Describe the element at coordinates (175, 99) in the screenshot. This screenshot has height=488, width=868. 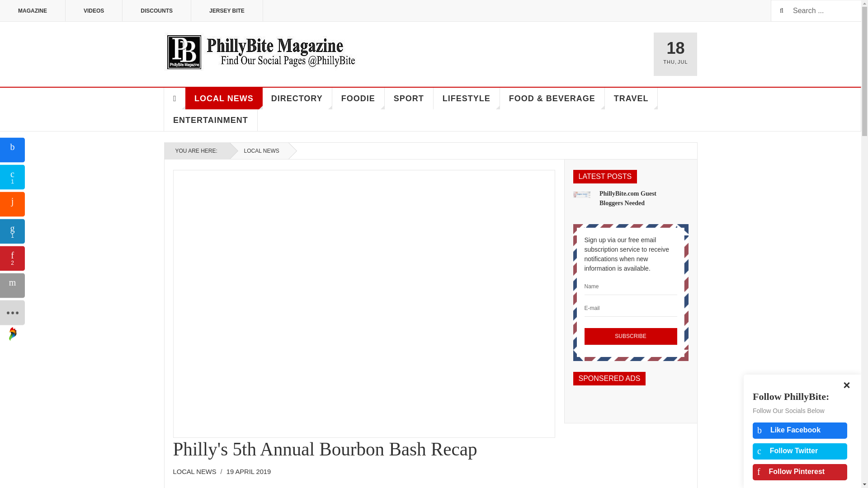
I see `HOME` at that location.